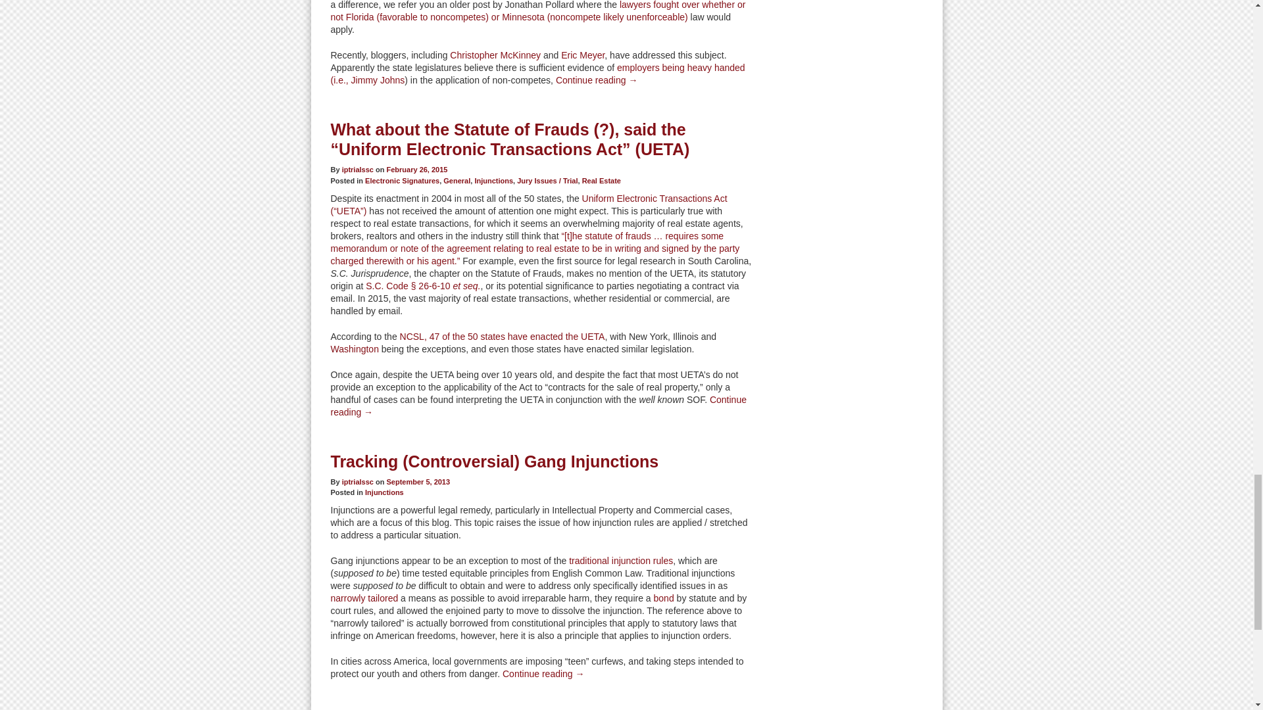 Image resolution: width=1263 pixels, height=710 pixels. Describe the element at coordinates (528, 204) in the screenshot. I see `Uniform Law Commission - Electronic Transactions Act Summary` at that location.